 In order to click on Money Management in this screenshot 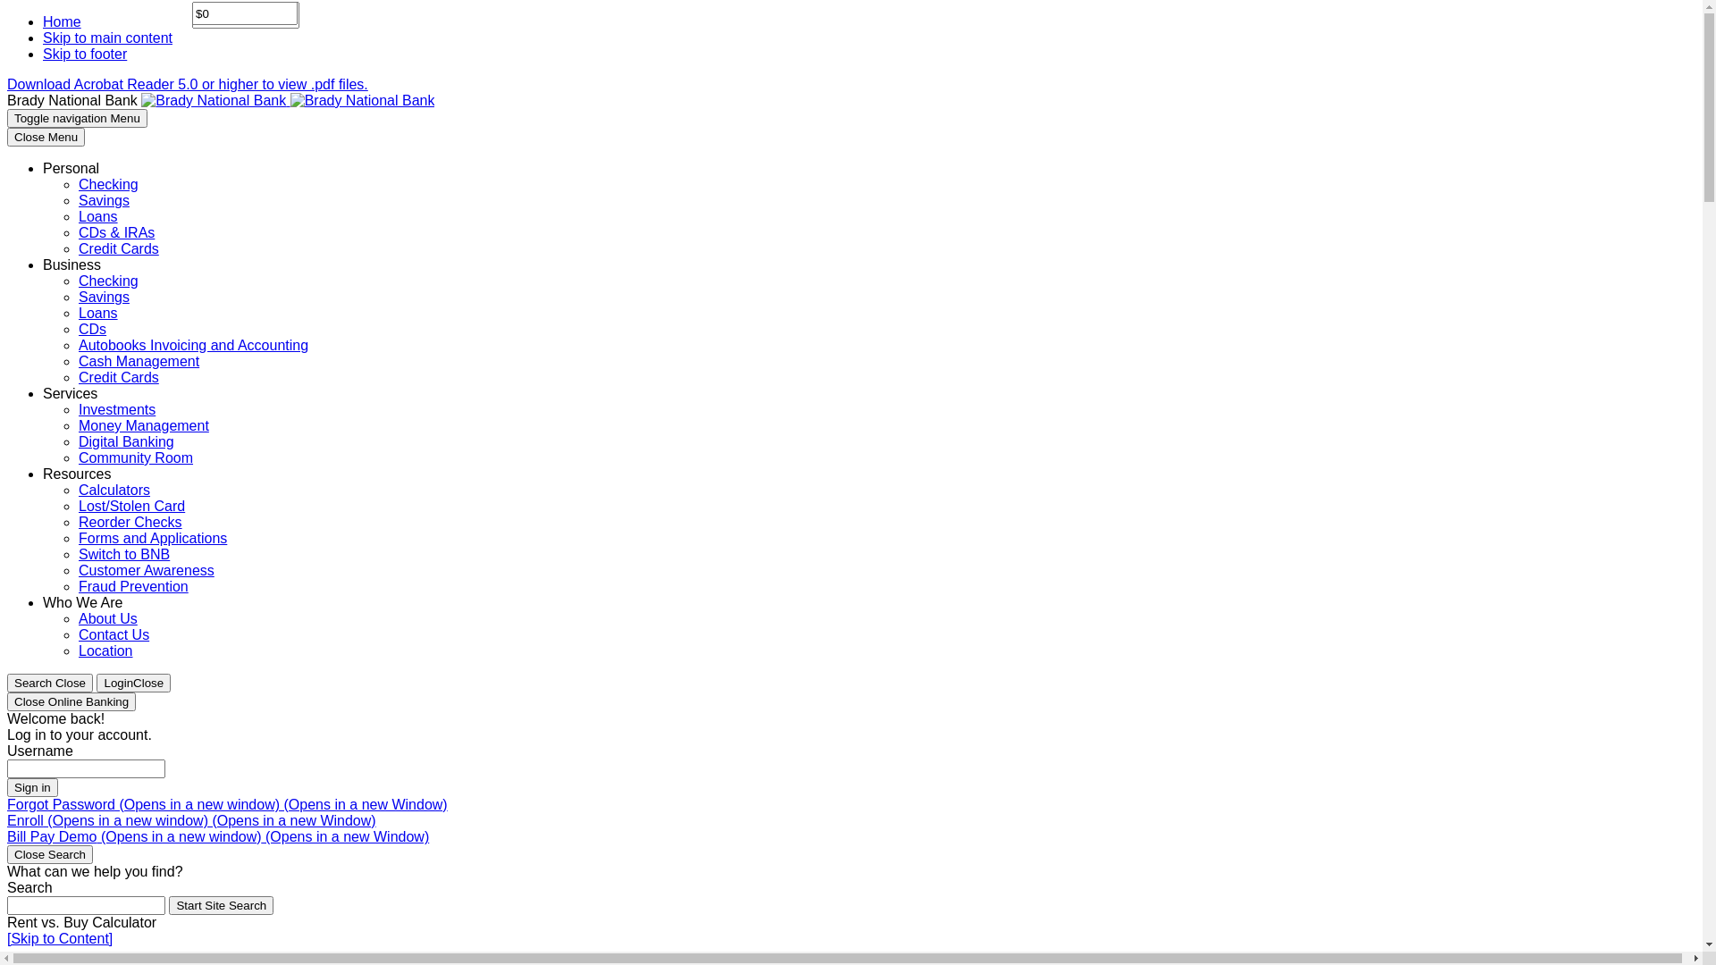, I will do `click(144, 425)`.